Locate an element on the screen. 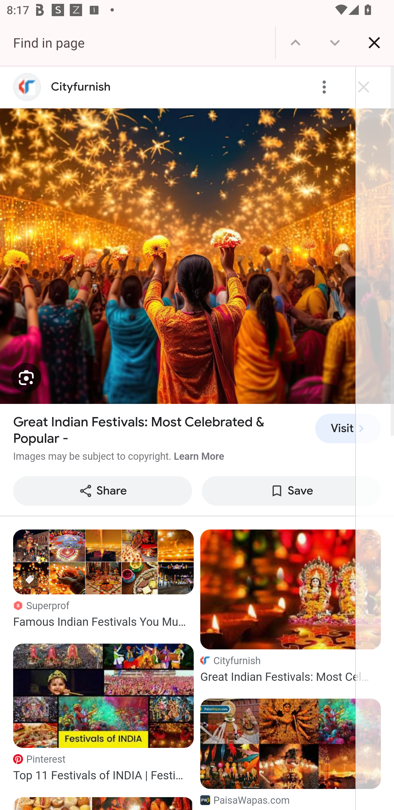 This screenshot has height=810, width=394. Find in page is located at coordinates (137, 42).